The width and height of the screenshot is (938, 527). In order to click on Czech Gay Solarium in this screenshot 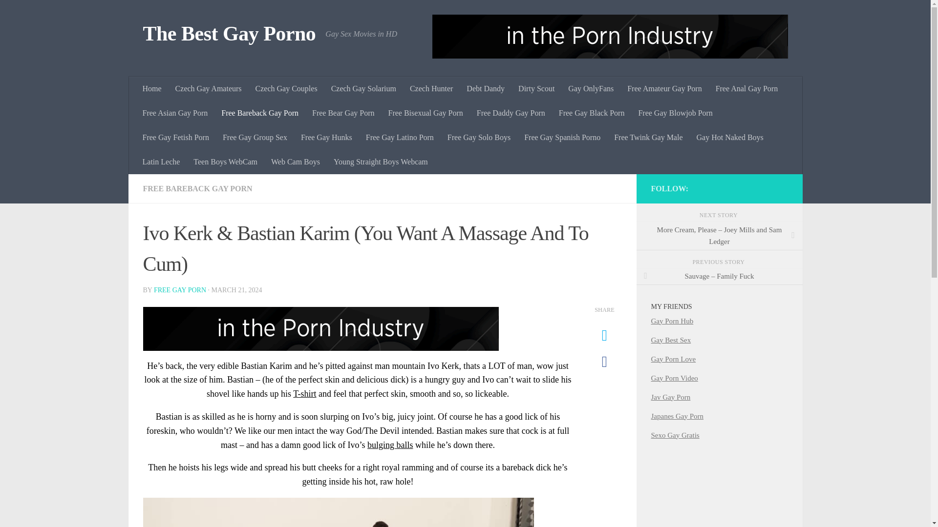, I will do `click(363, 89)`.